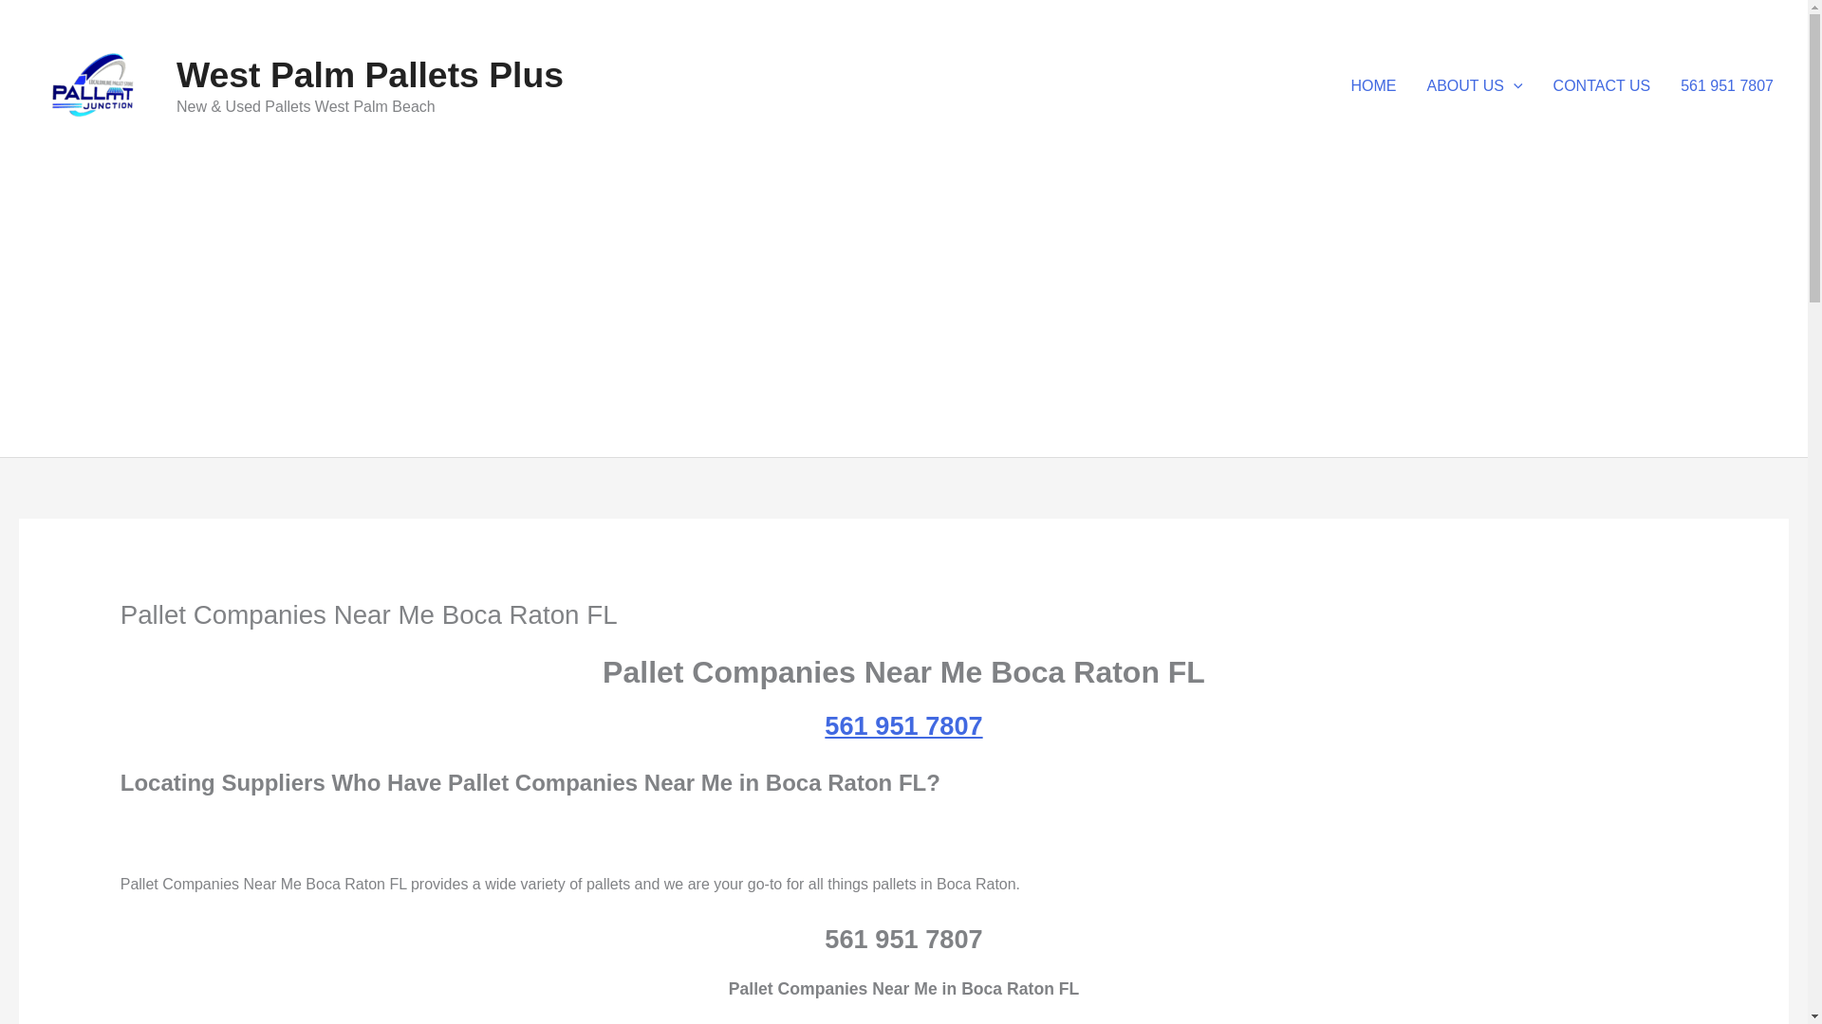  Describe the element at coordinates (1727, 86) in the screenshot. I see `561 951 7807` at that location.